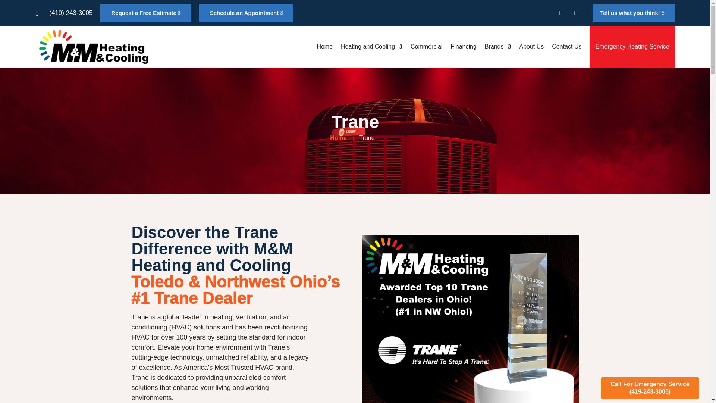  What do you see at coordinates (246, 13) in the screenshot?
I see `Schedule an Appointment` at bounding box center [246, 13].